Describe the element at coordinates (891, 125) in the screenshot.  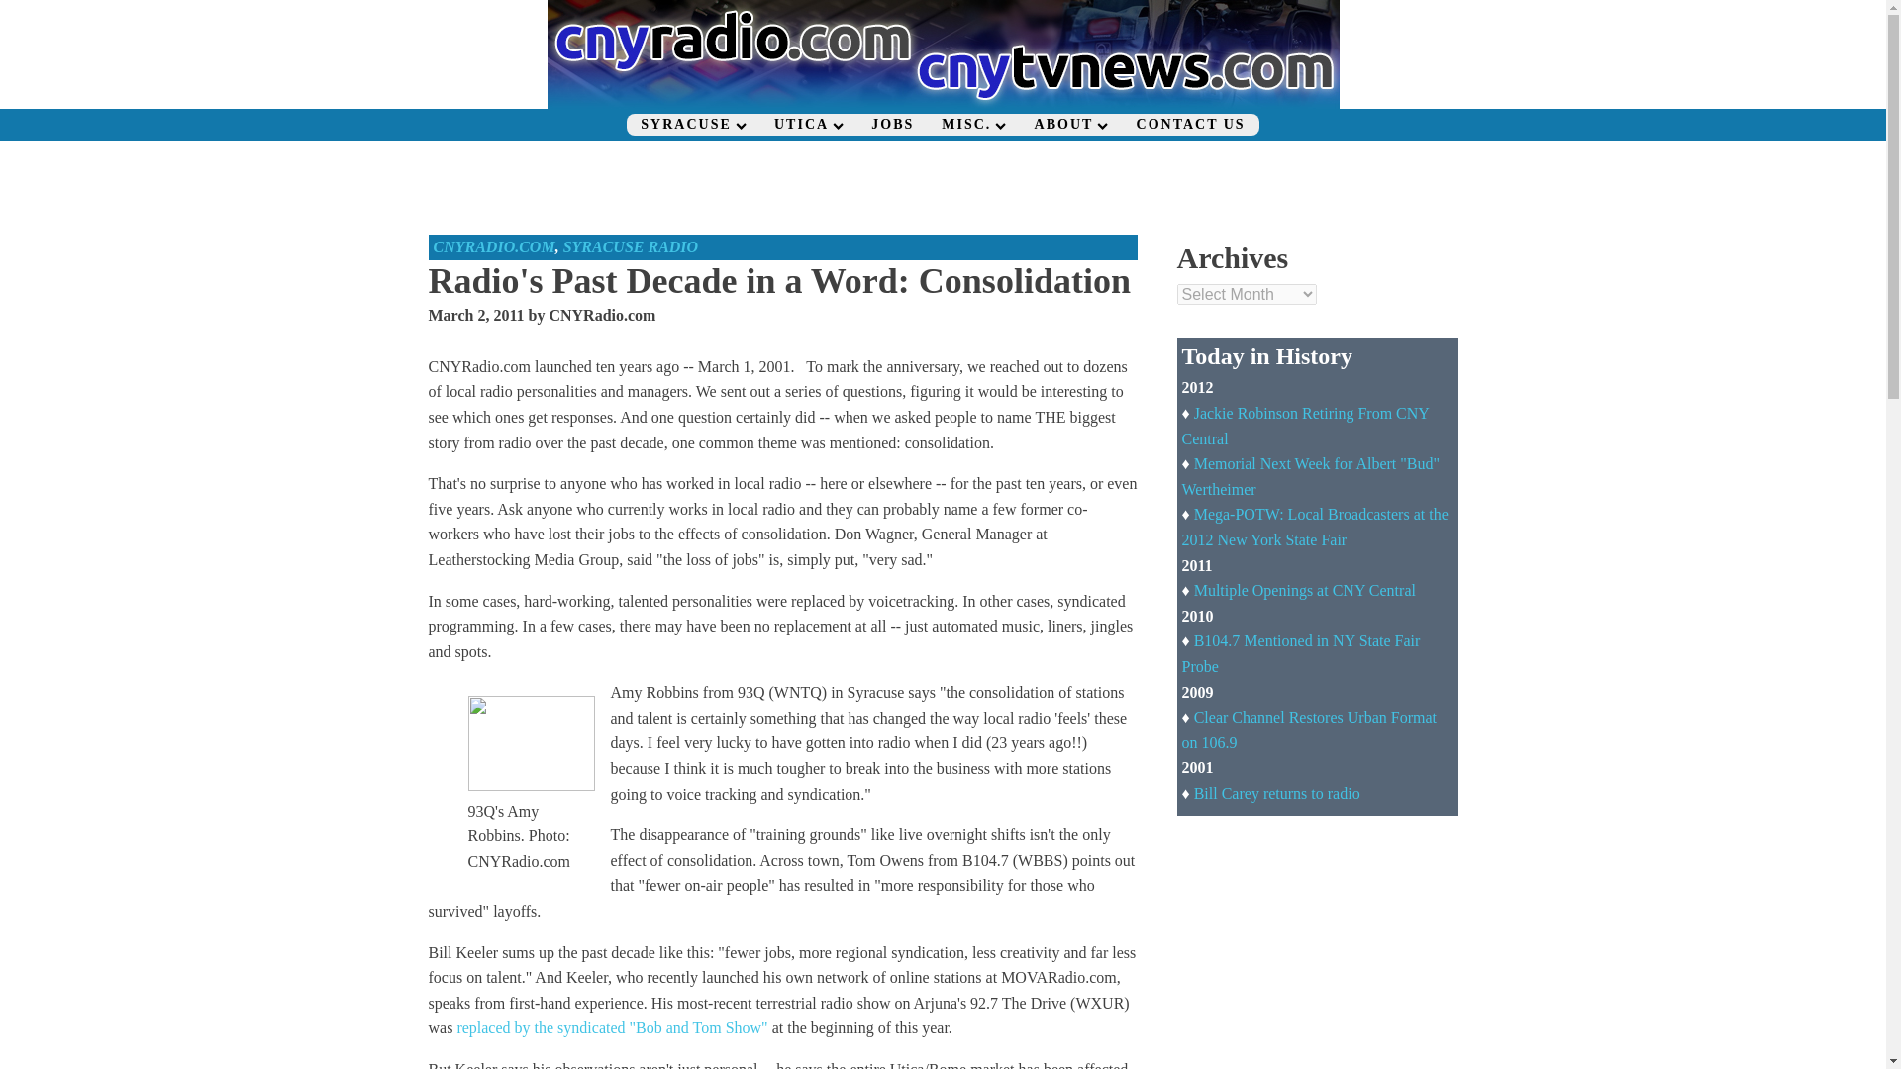
I see `JOBS` at that location.